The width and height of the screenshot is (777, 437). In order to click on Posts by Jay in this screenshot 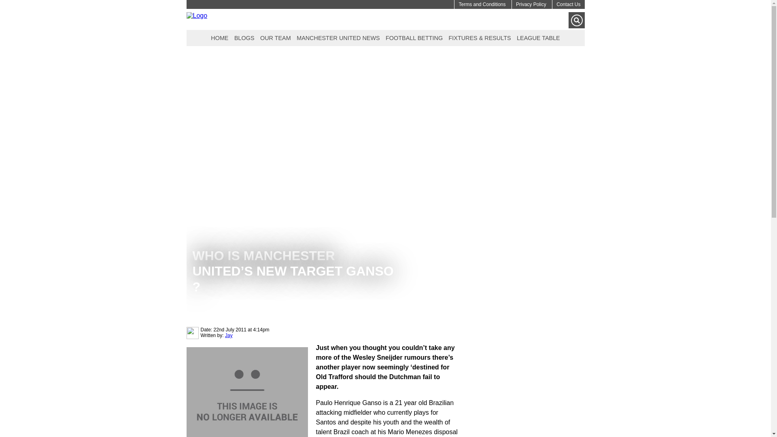, I will do `click(229, 335)`.